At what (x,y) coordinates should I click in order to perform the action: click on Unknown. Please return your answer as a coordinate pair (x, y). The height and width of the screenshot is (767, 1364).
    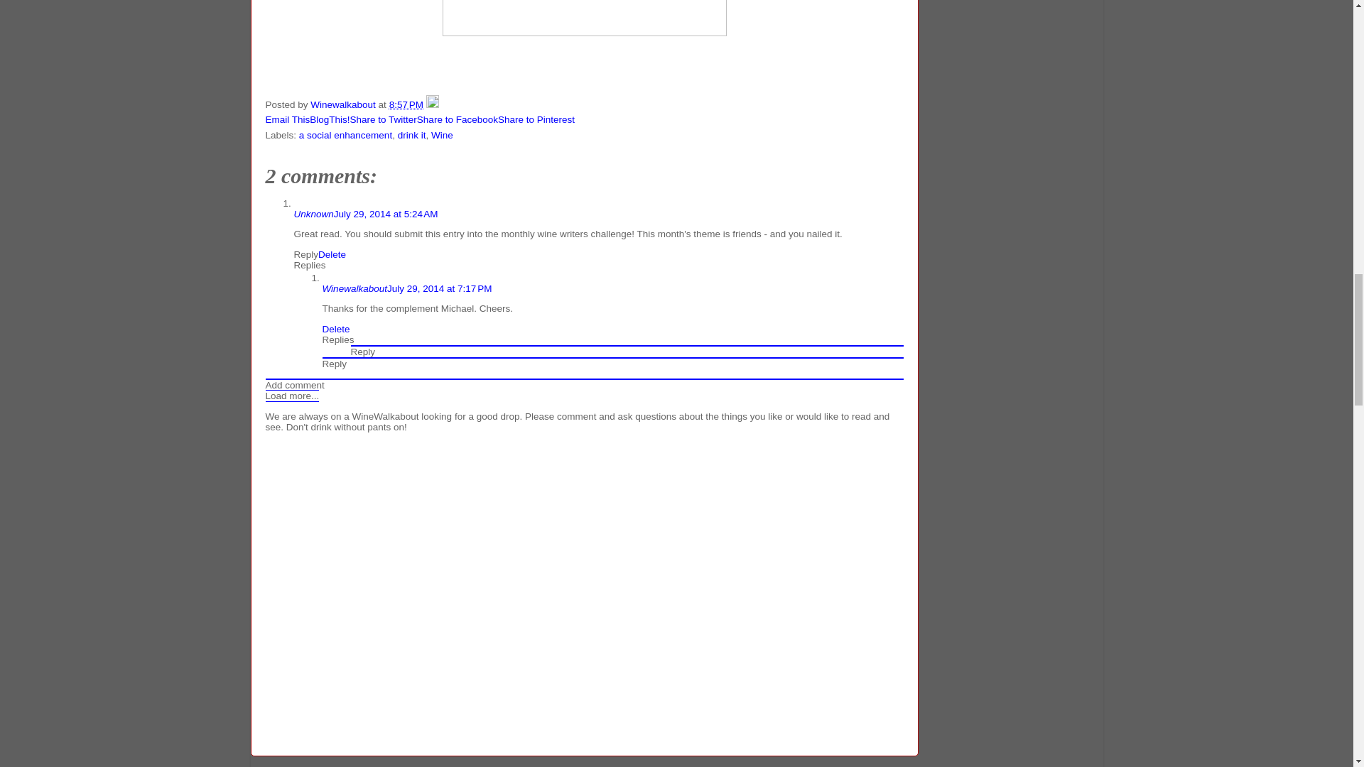
    Looking at the image, I should click on (314, 213).